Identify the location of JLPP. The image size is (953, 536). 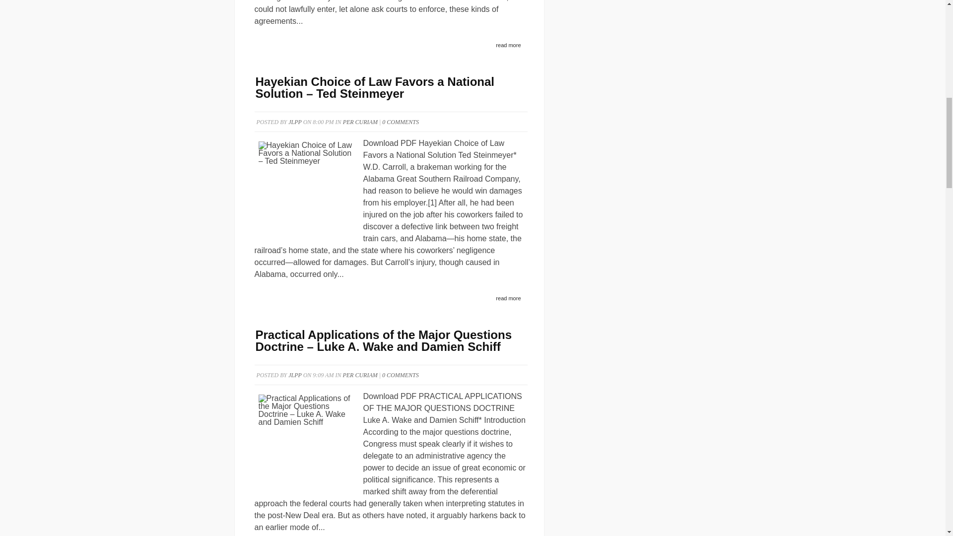
(295, 122).